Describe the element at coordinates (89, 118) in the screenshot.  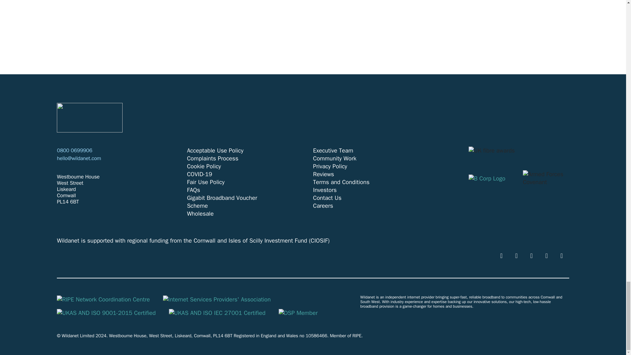
I see `Wildanet Logo` at that location.